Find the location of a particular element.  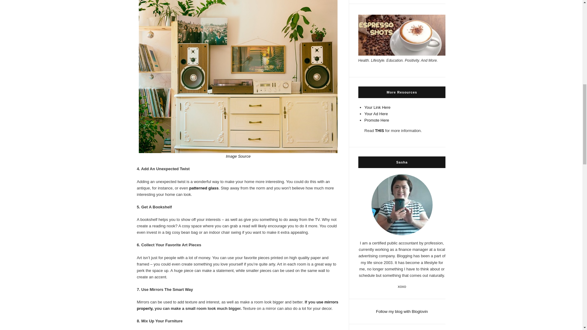

use mirrors properly is located at coordinates (238, 305).